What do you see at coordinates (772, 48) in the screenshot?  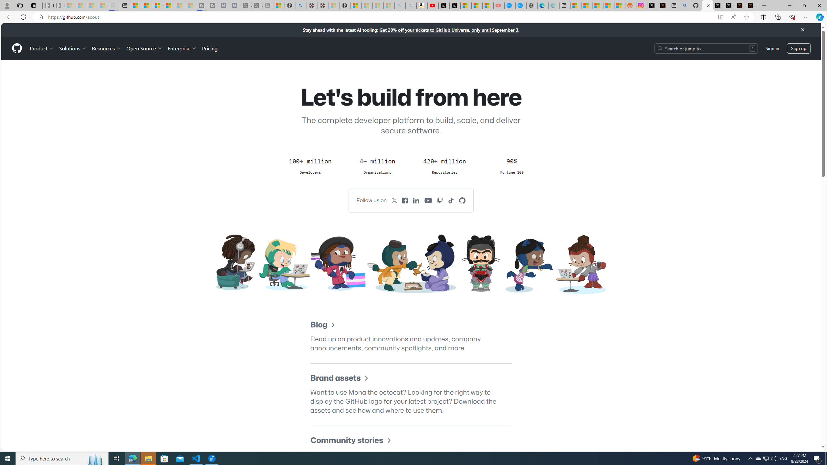 I see `Sign in` at bounding box center [772, 48].